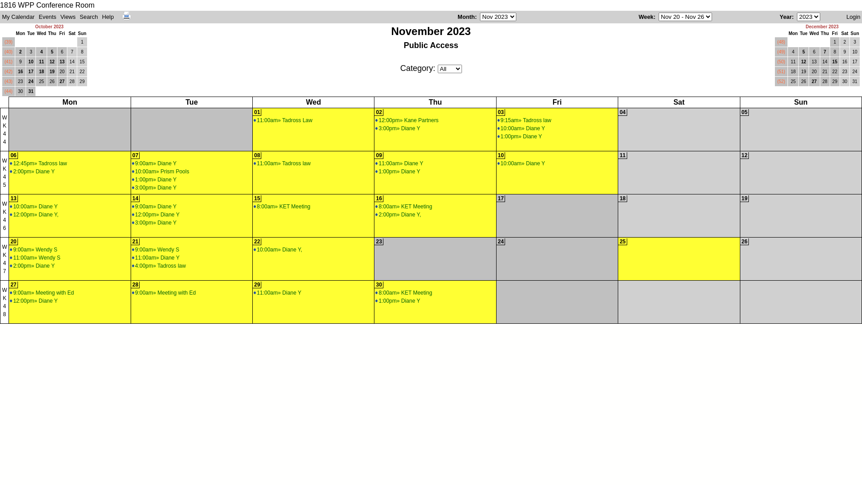 This screenshot has height=485, width=862. I want to click on 29, so click(835, 82).